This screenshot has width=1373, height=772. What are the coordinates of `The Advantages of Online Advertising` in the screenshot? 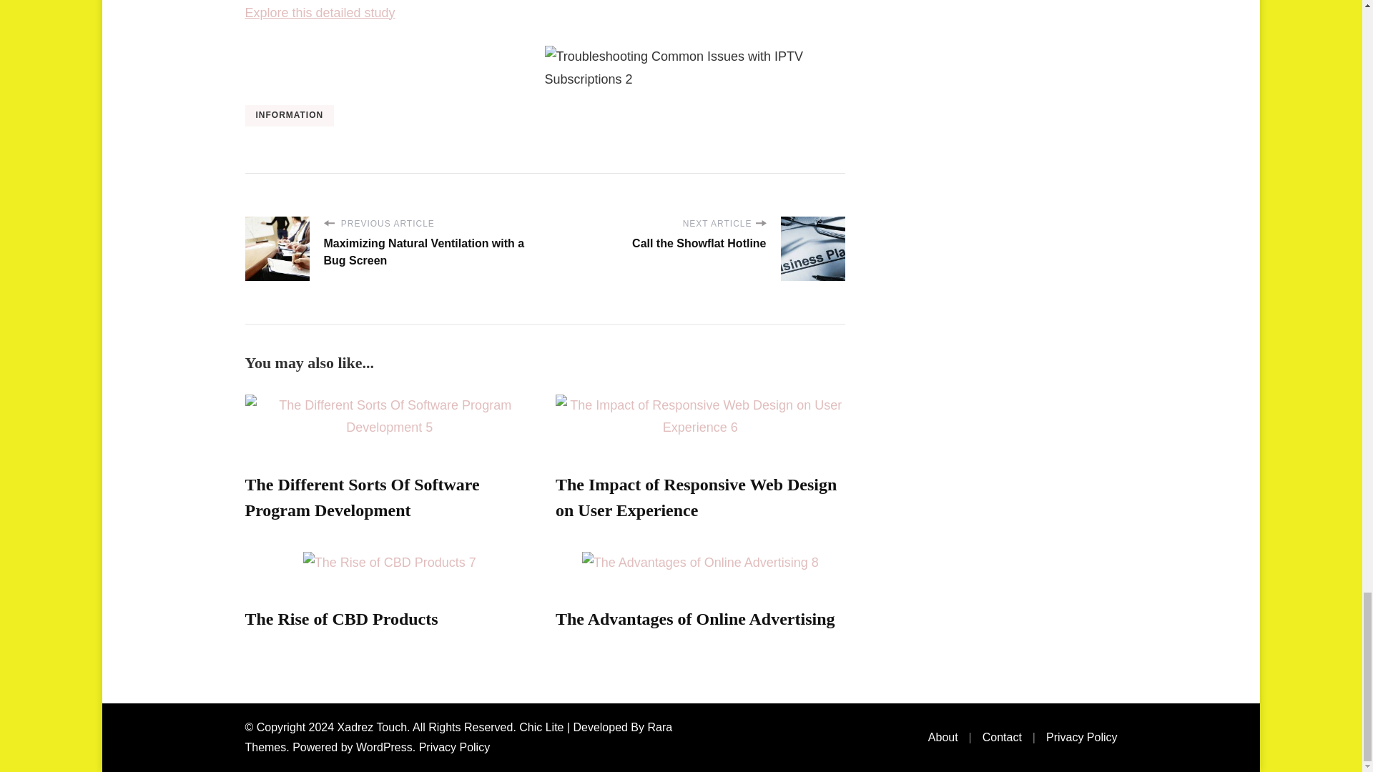 It's located at (695, 619).